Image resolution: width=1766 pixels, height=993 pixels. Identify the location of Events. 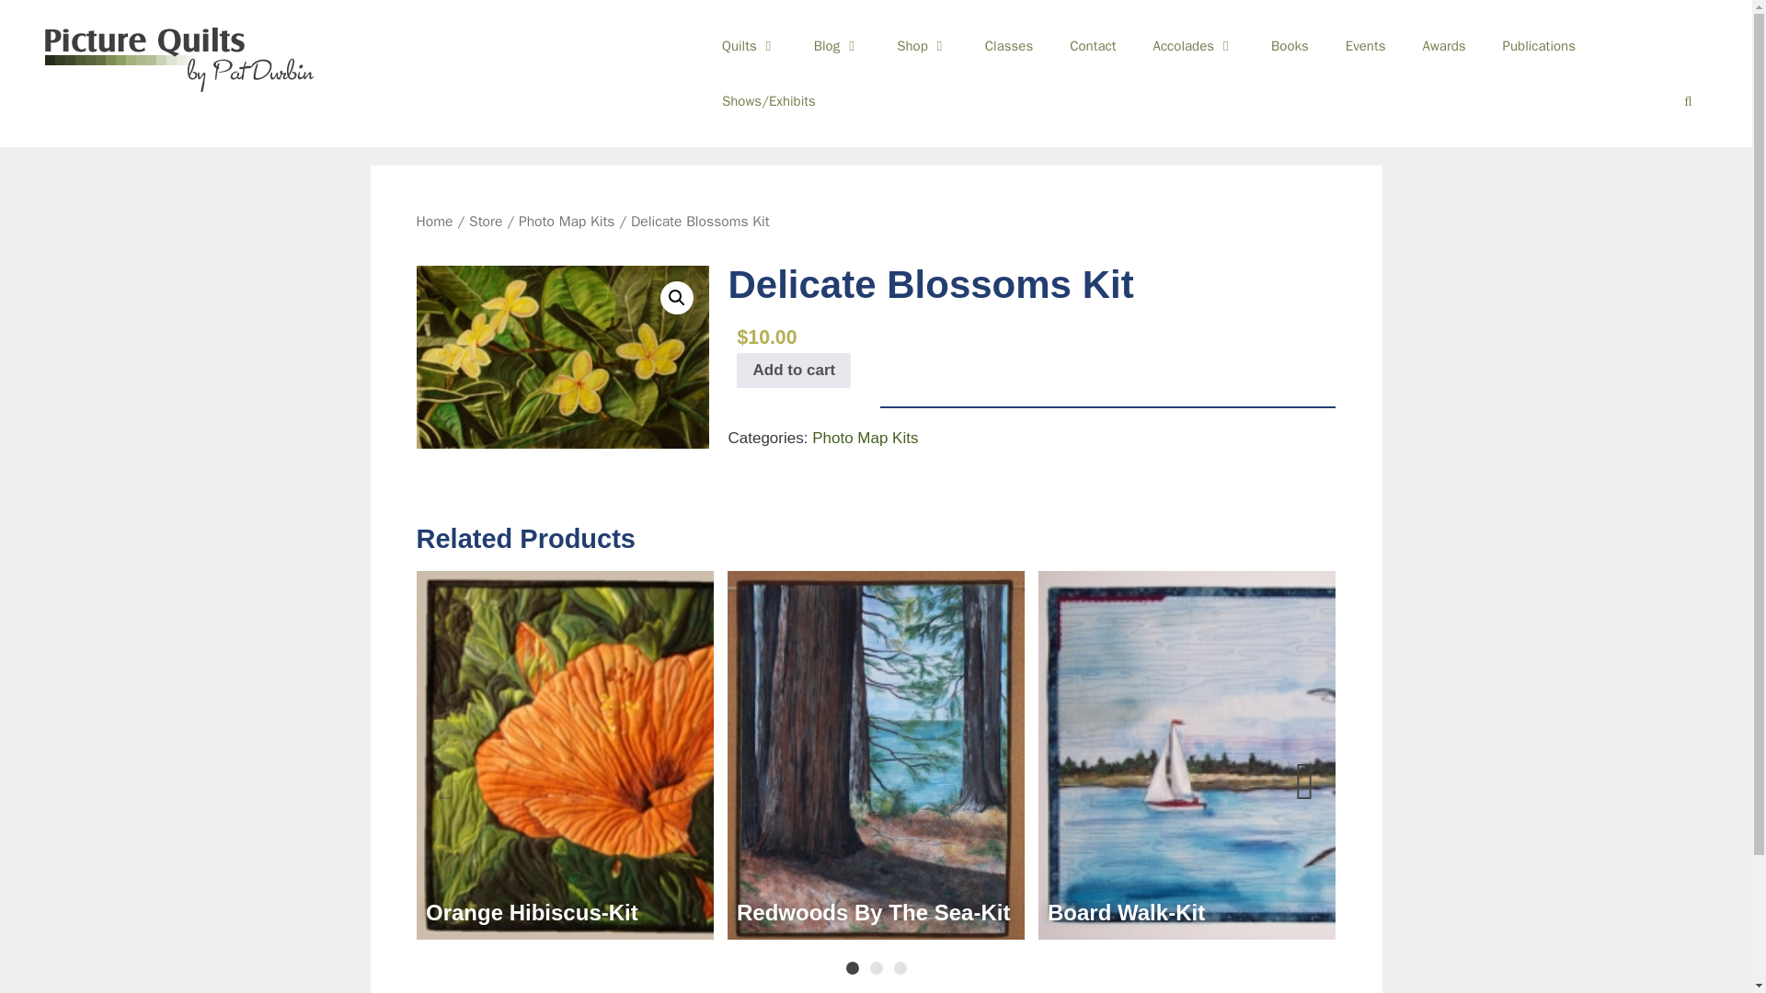
(1365, 46).